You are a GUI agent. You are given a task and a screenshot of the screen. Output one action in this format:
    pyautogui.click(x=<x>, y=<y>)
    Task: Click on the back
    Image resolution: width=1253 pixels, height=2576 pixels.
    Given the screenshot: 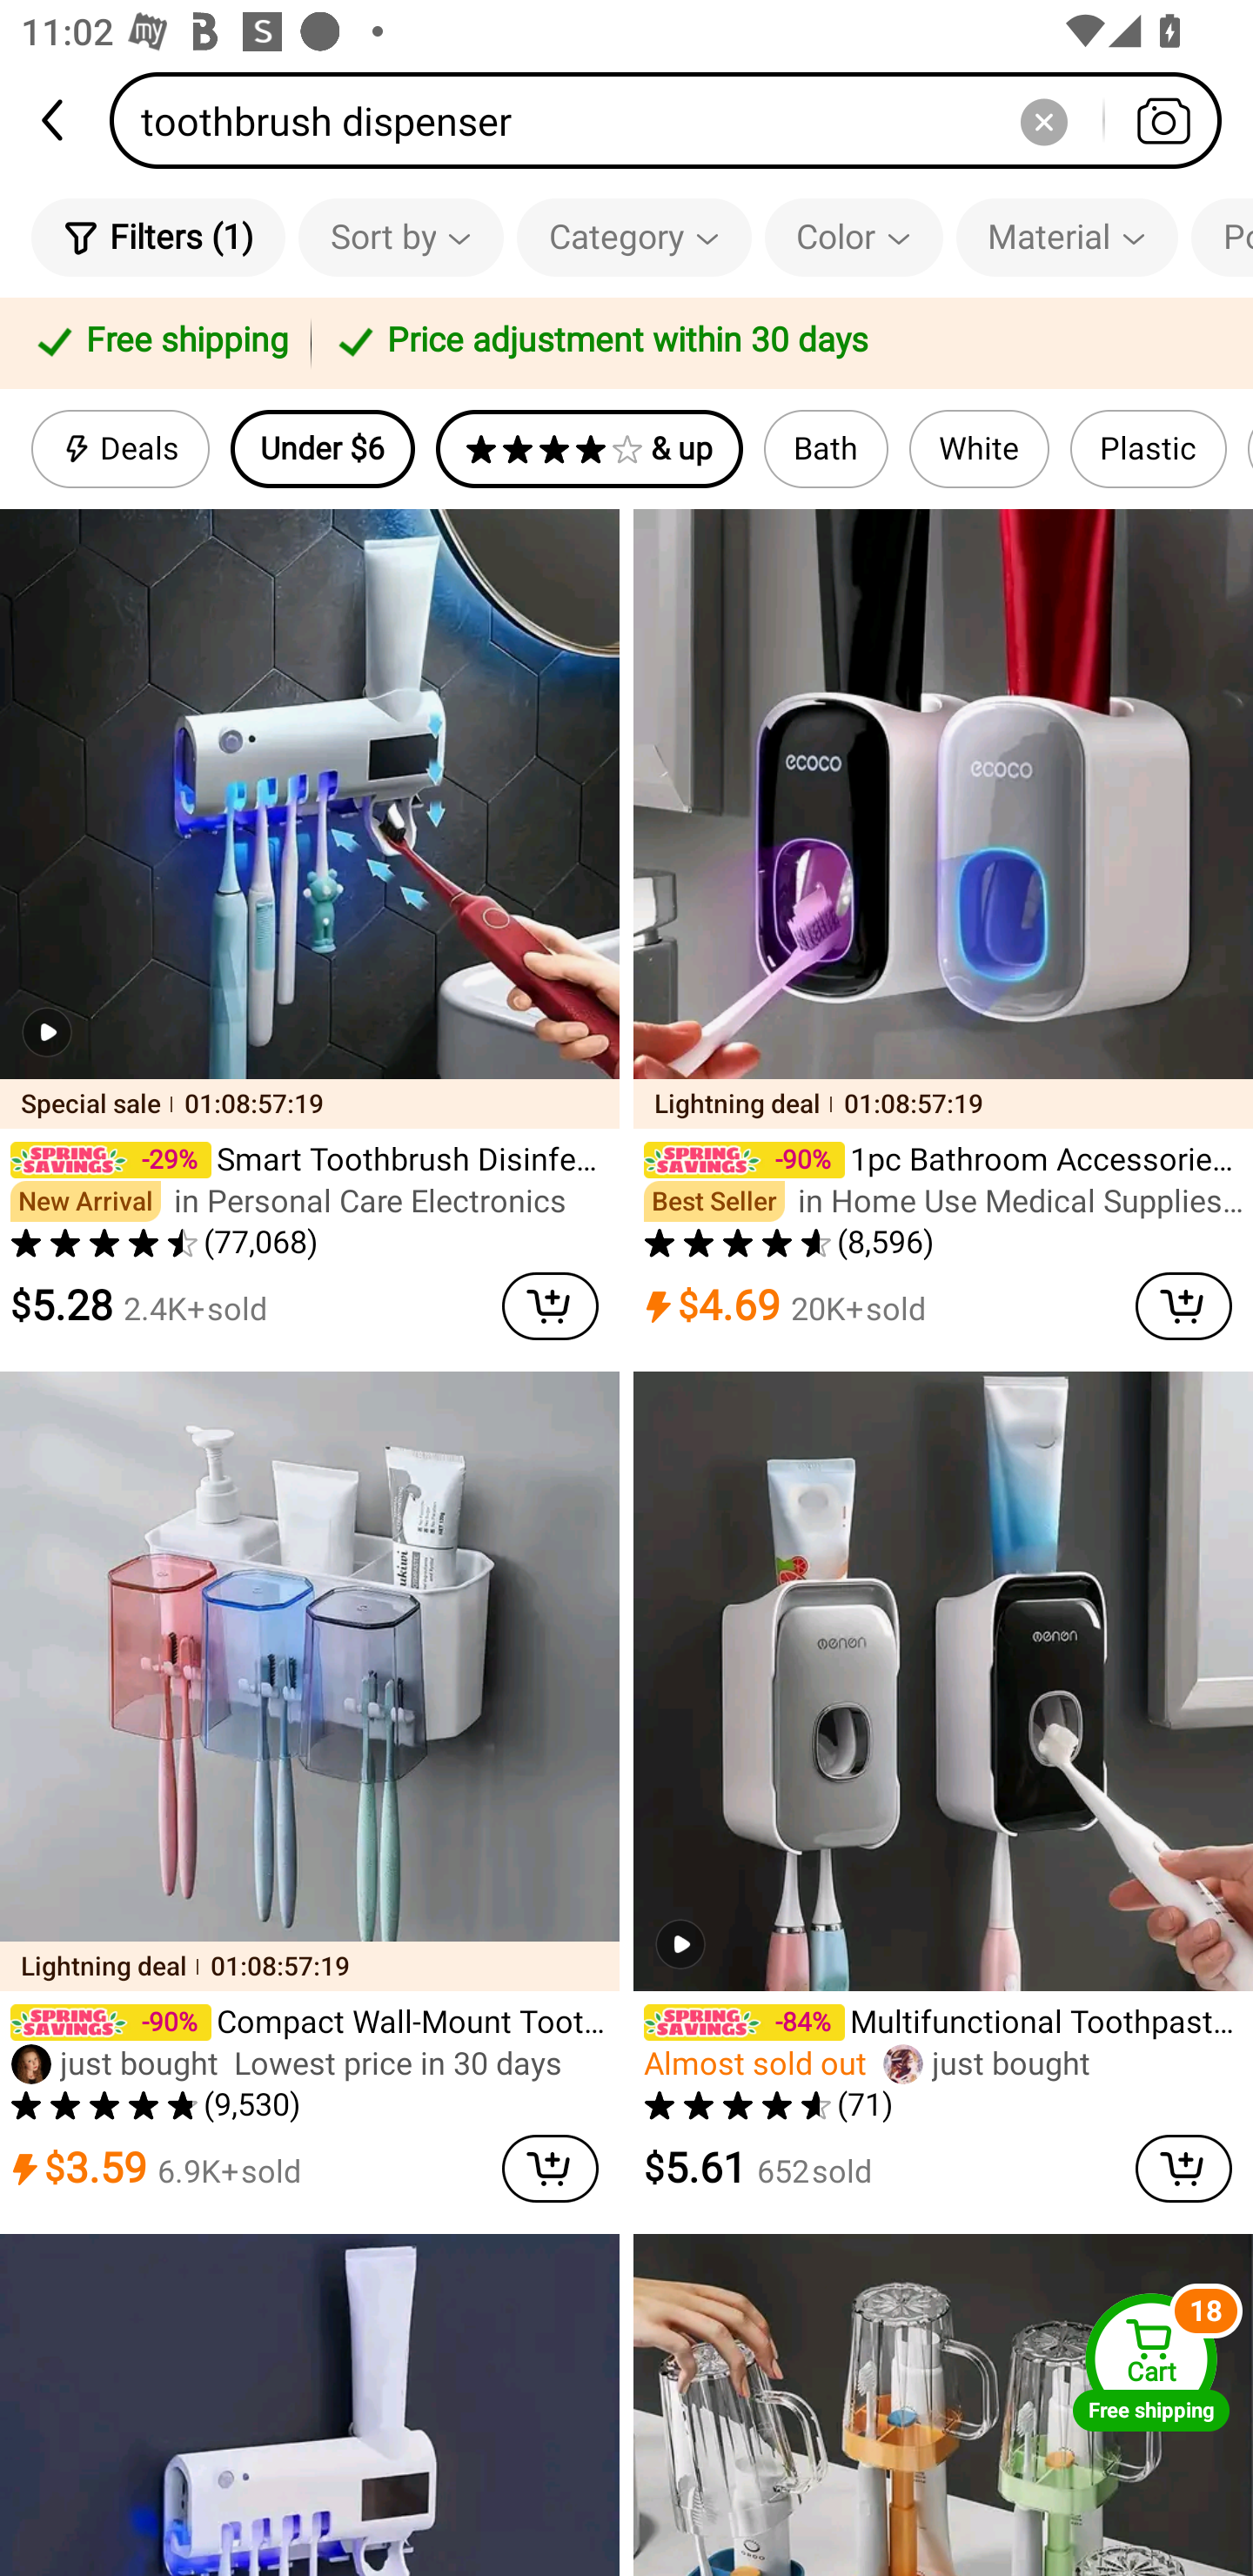 What is the action you would take?
    pyautogui.click(x=55, y=120)
    